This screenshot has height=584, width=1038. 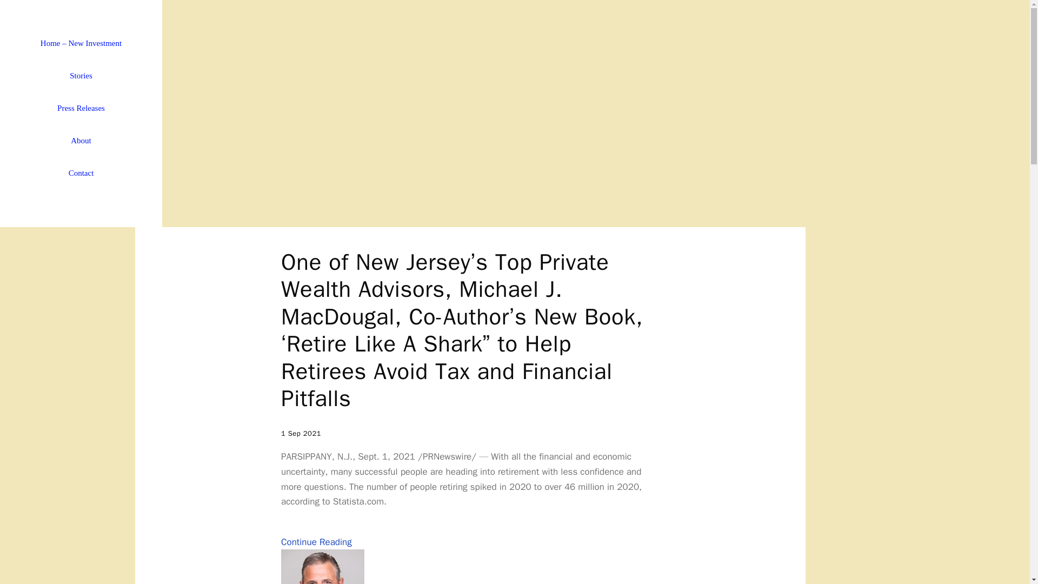 What do you see at coordinates (322, 567) in the screenshot?
I see `Michael J. MacDougal` at bounding box center [322, 567].